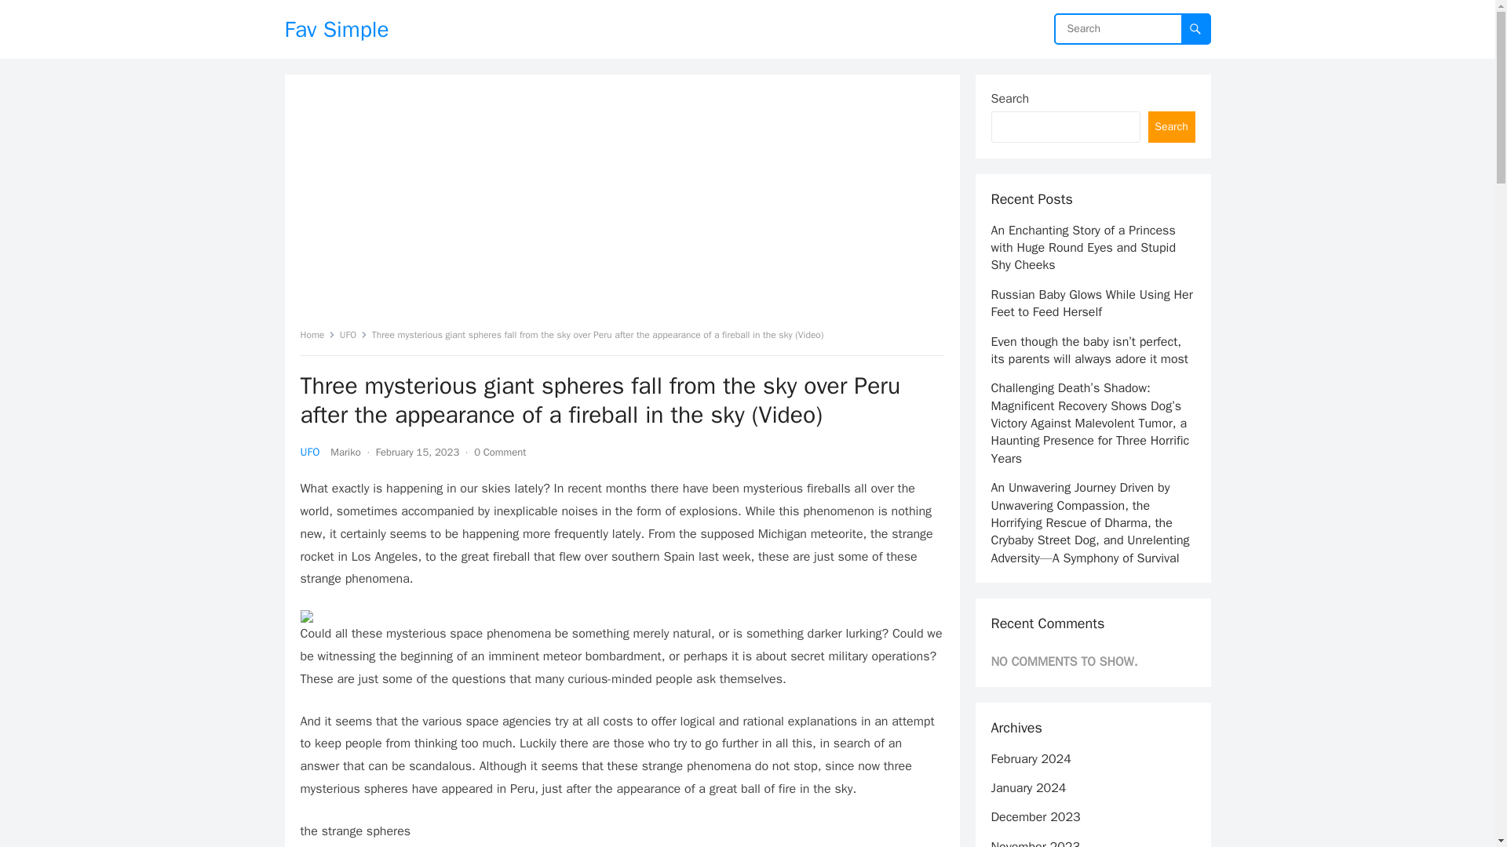  I want to click on UFO, so click(309, 452).